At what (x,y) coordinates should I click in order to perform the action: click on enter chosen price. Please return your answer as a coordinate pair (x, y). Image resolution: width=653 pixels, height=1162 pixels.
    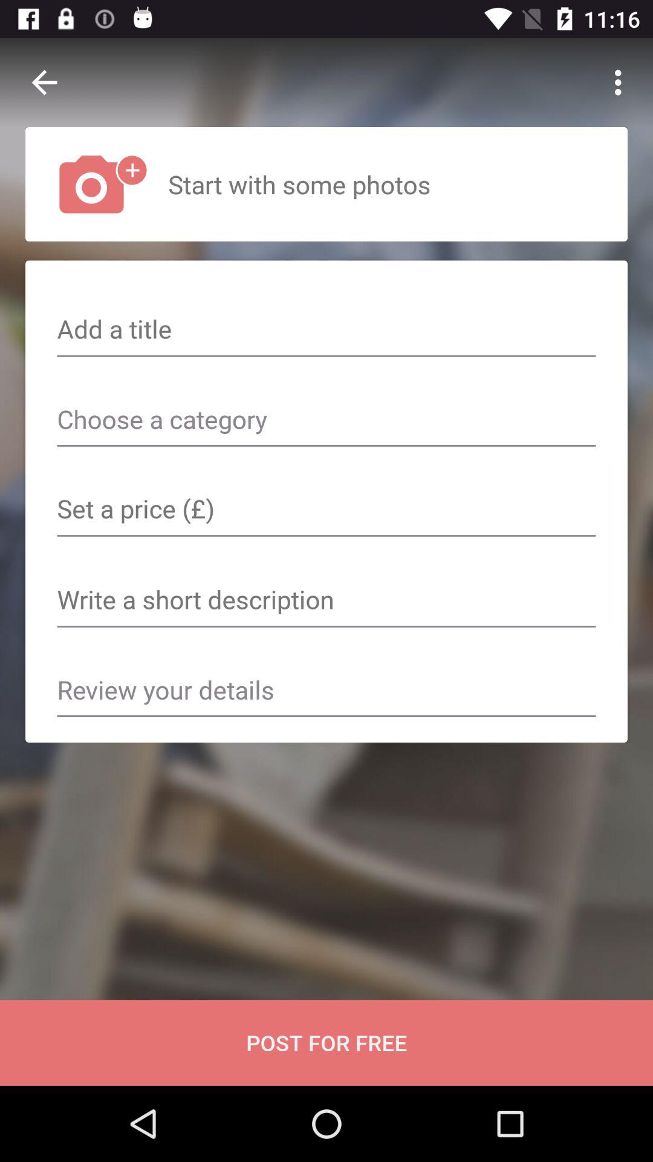
    Looking at the image, I should click on (326, 510).